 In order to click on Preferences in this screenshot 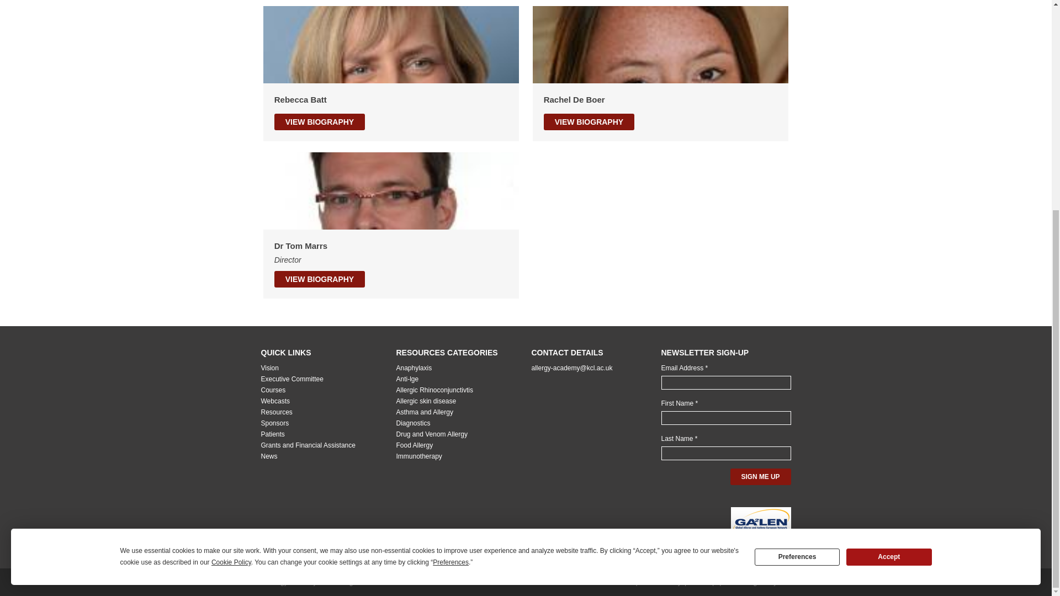, I will do `click(797, 238)`.